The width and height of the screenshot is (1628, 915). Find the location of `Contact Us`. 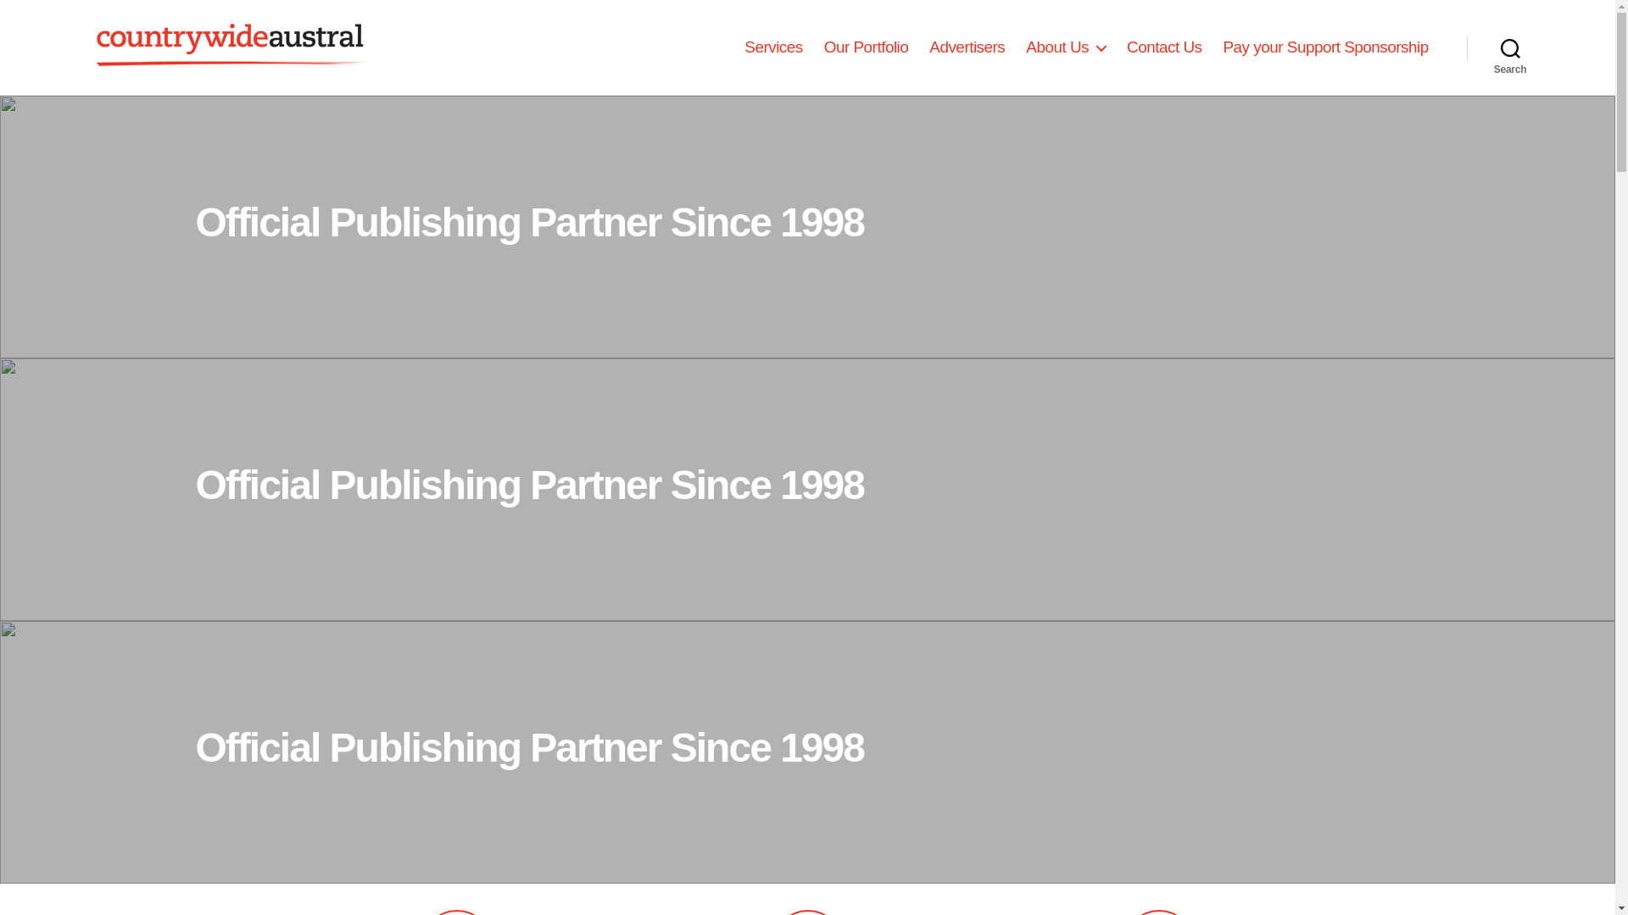

Contact Us is located at coordinates (1164, 47).